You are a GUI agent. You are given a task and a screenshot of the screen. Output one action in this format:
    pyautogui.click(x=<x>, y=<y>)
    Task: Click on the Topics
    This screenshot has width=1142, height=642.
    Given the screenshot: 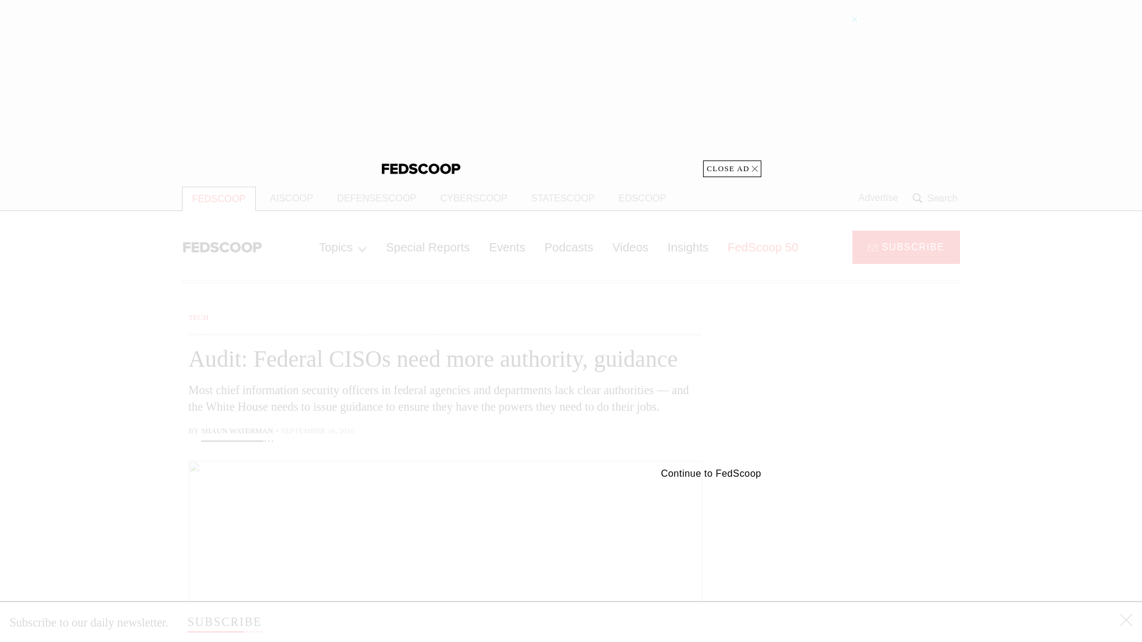 What is the action you would take?
    pyautogui.click(x=343, y=247)
    